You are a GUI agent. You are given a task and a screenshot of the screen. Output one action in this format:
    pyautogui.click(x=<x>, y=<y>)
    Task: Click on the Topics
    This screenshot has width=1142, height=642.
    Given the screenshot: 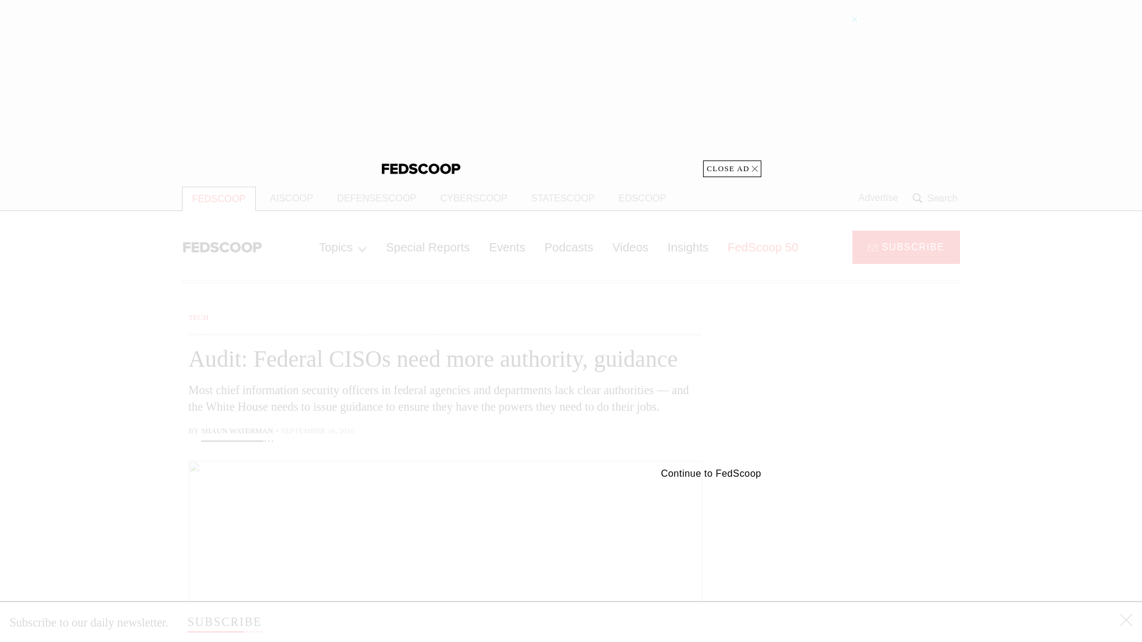 What is the action you would take?
    pyautogui.click(x=343, y=247)
    